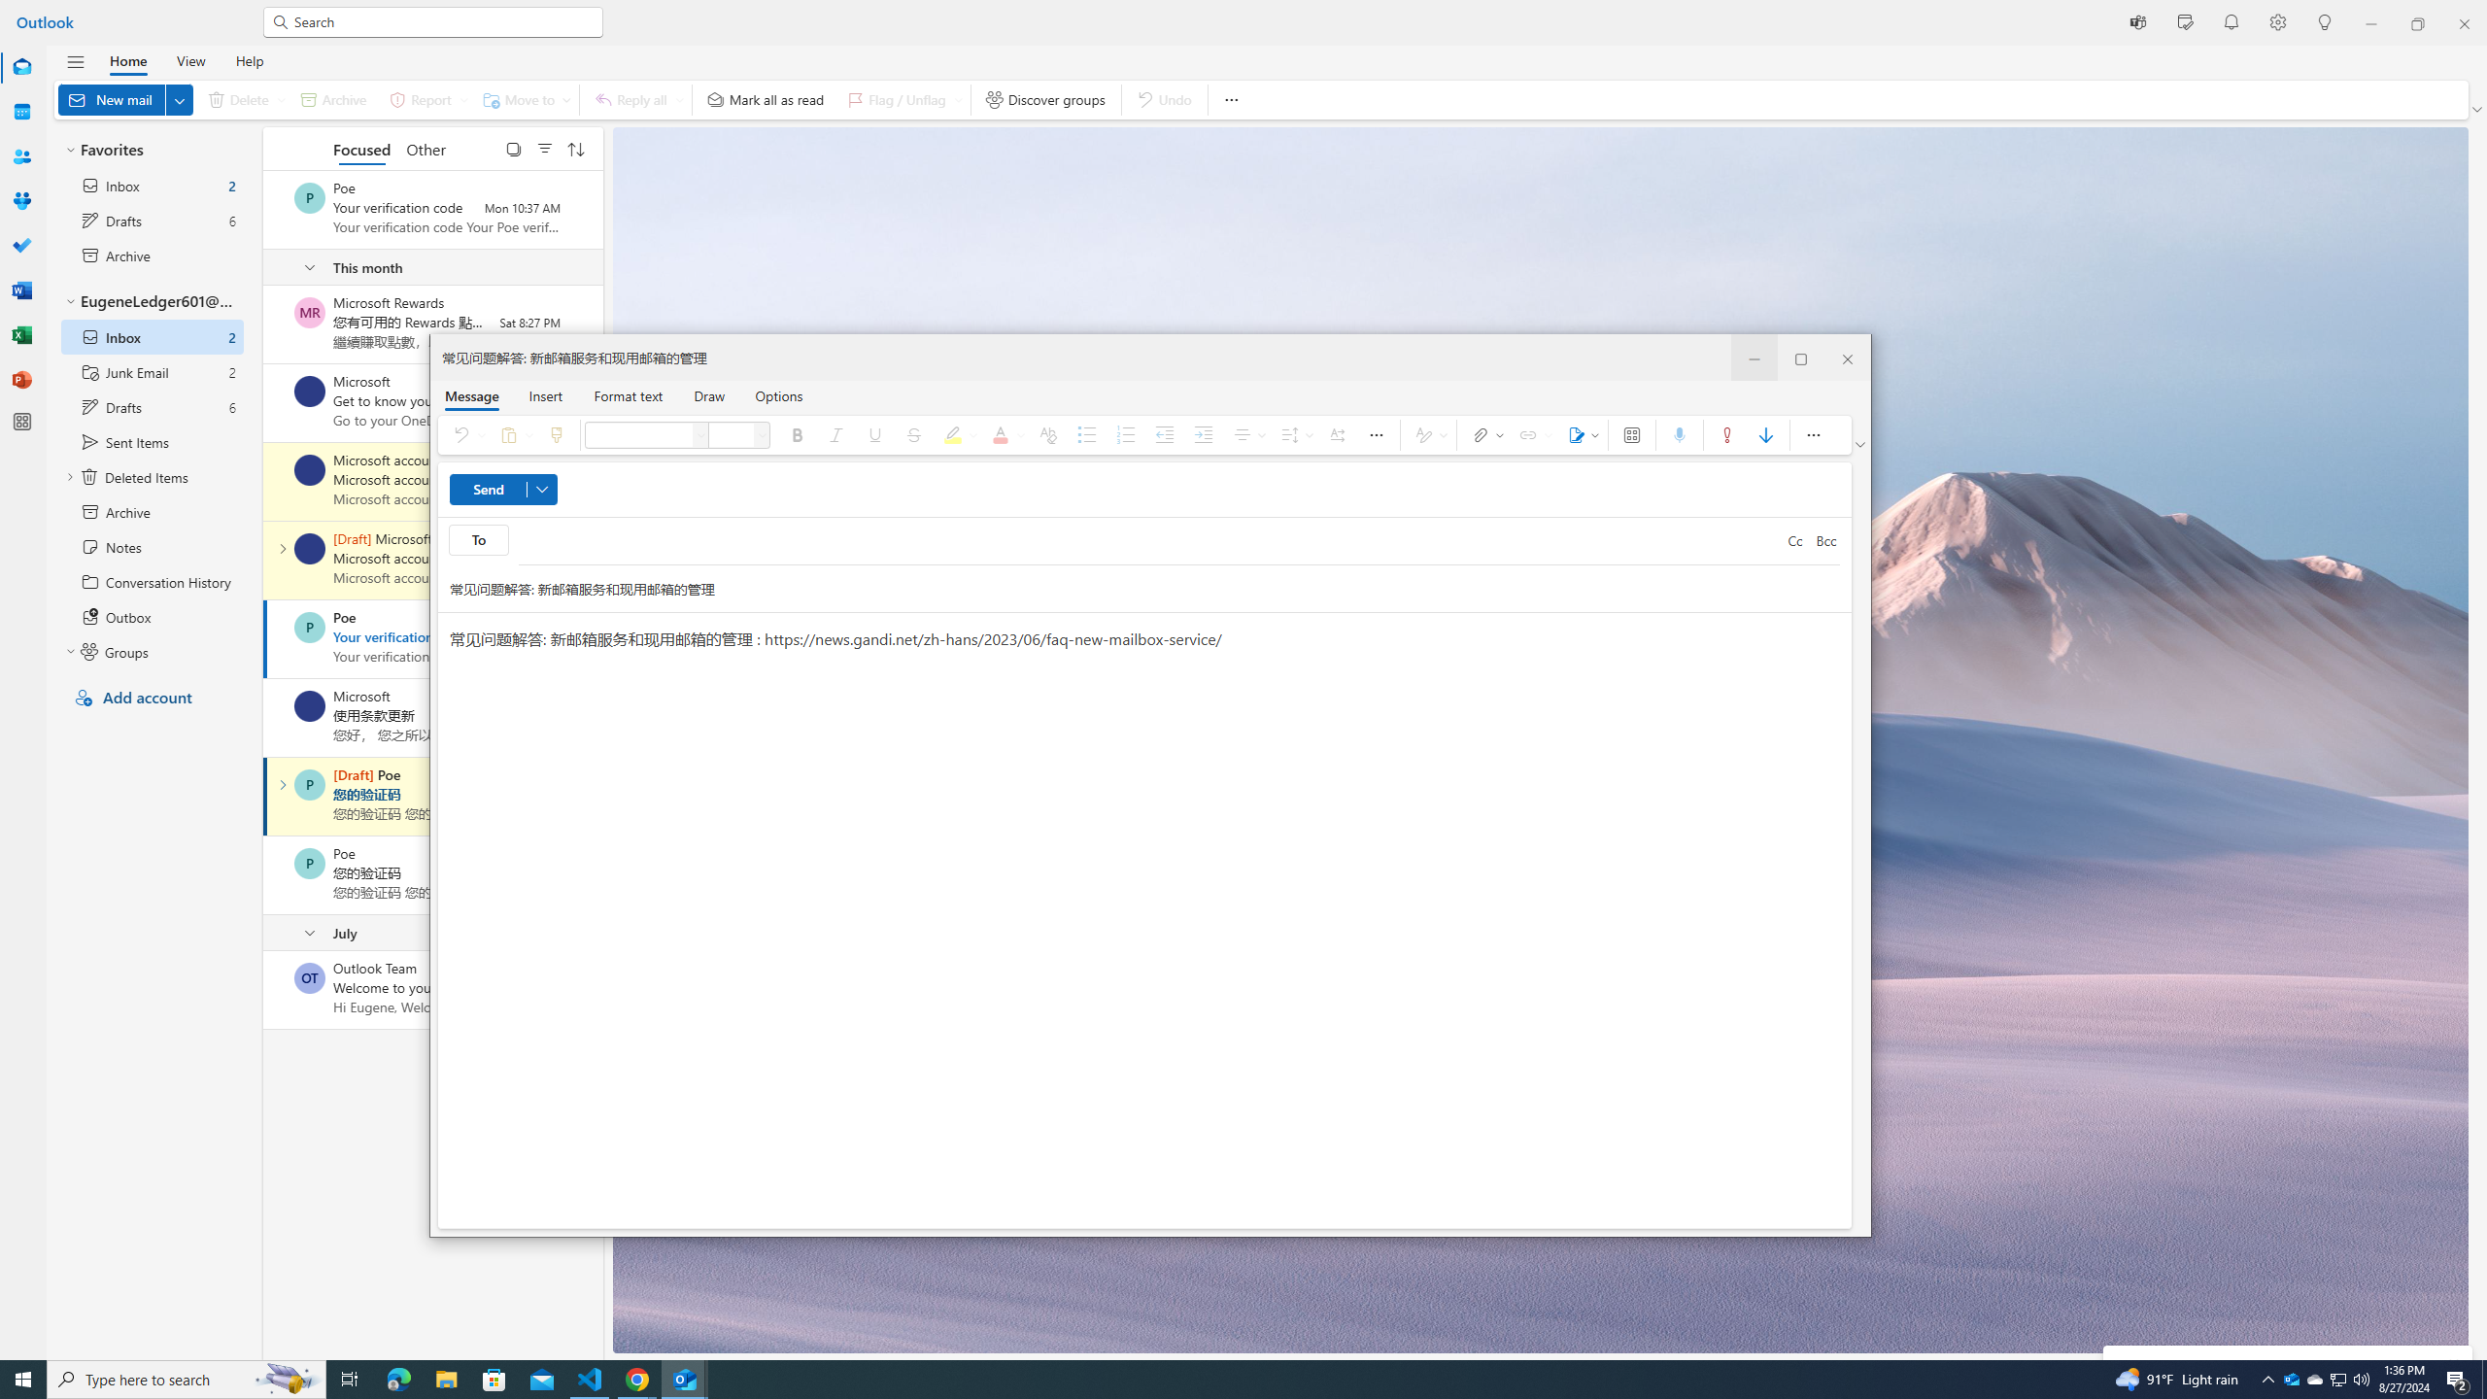 This screenshot has height=1399, width=2487. I want to click on Font color, so click(1005, 435).